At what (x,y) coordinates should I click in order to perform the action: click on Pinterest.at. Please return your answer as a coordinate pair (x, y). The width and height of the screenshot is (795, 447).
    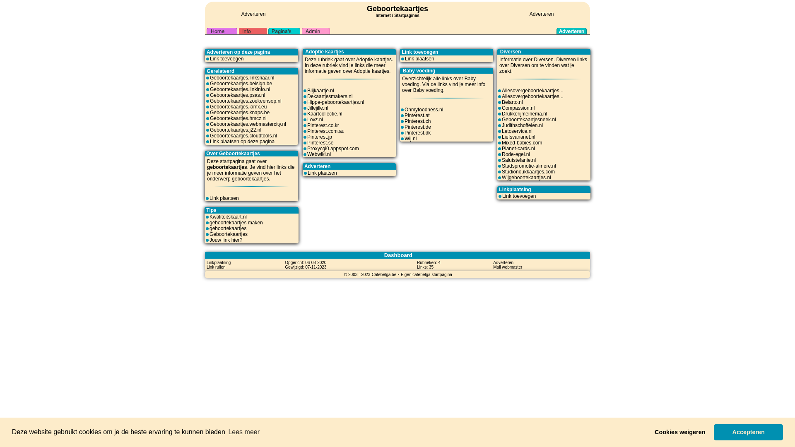
    Looking at the image, I should click on (417, 115).